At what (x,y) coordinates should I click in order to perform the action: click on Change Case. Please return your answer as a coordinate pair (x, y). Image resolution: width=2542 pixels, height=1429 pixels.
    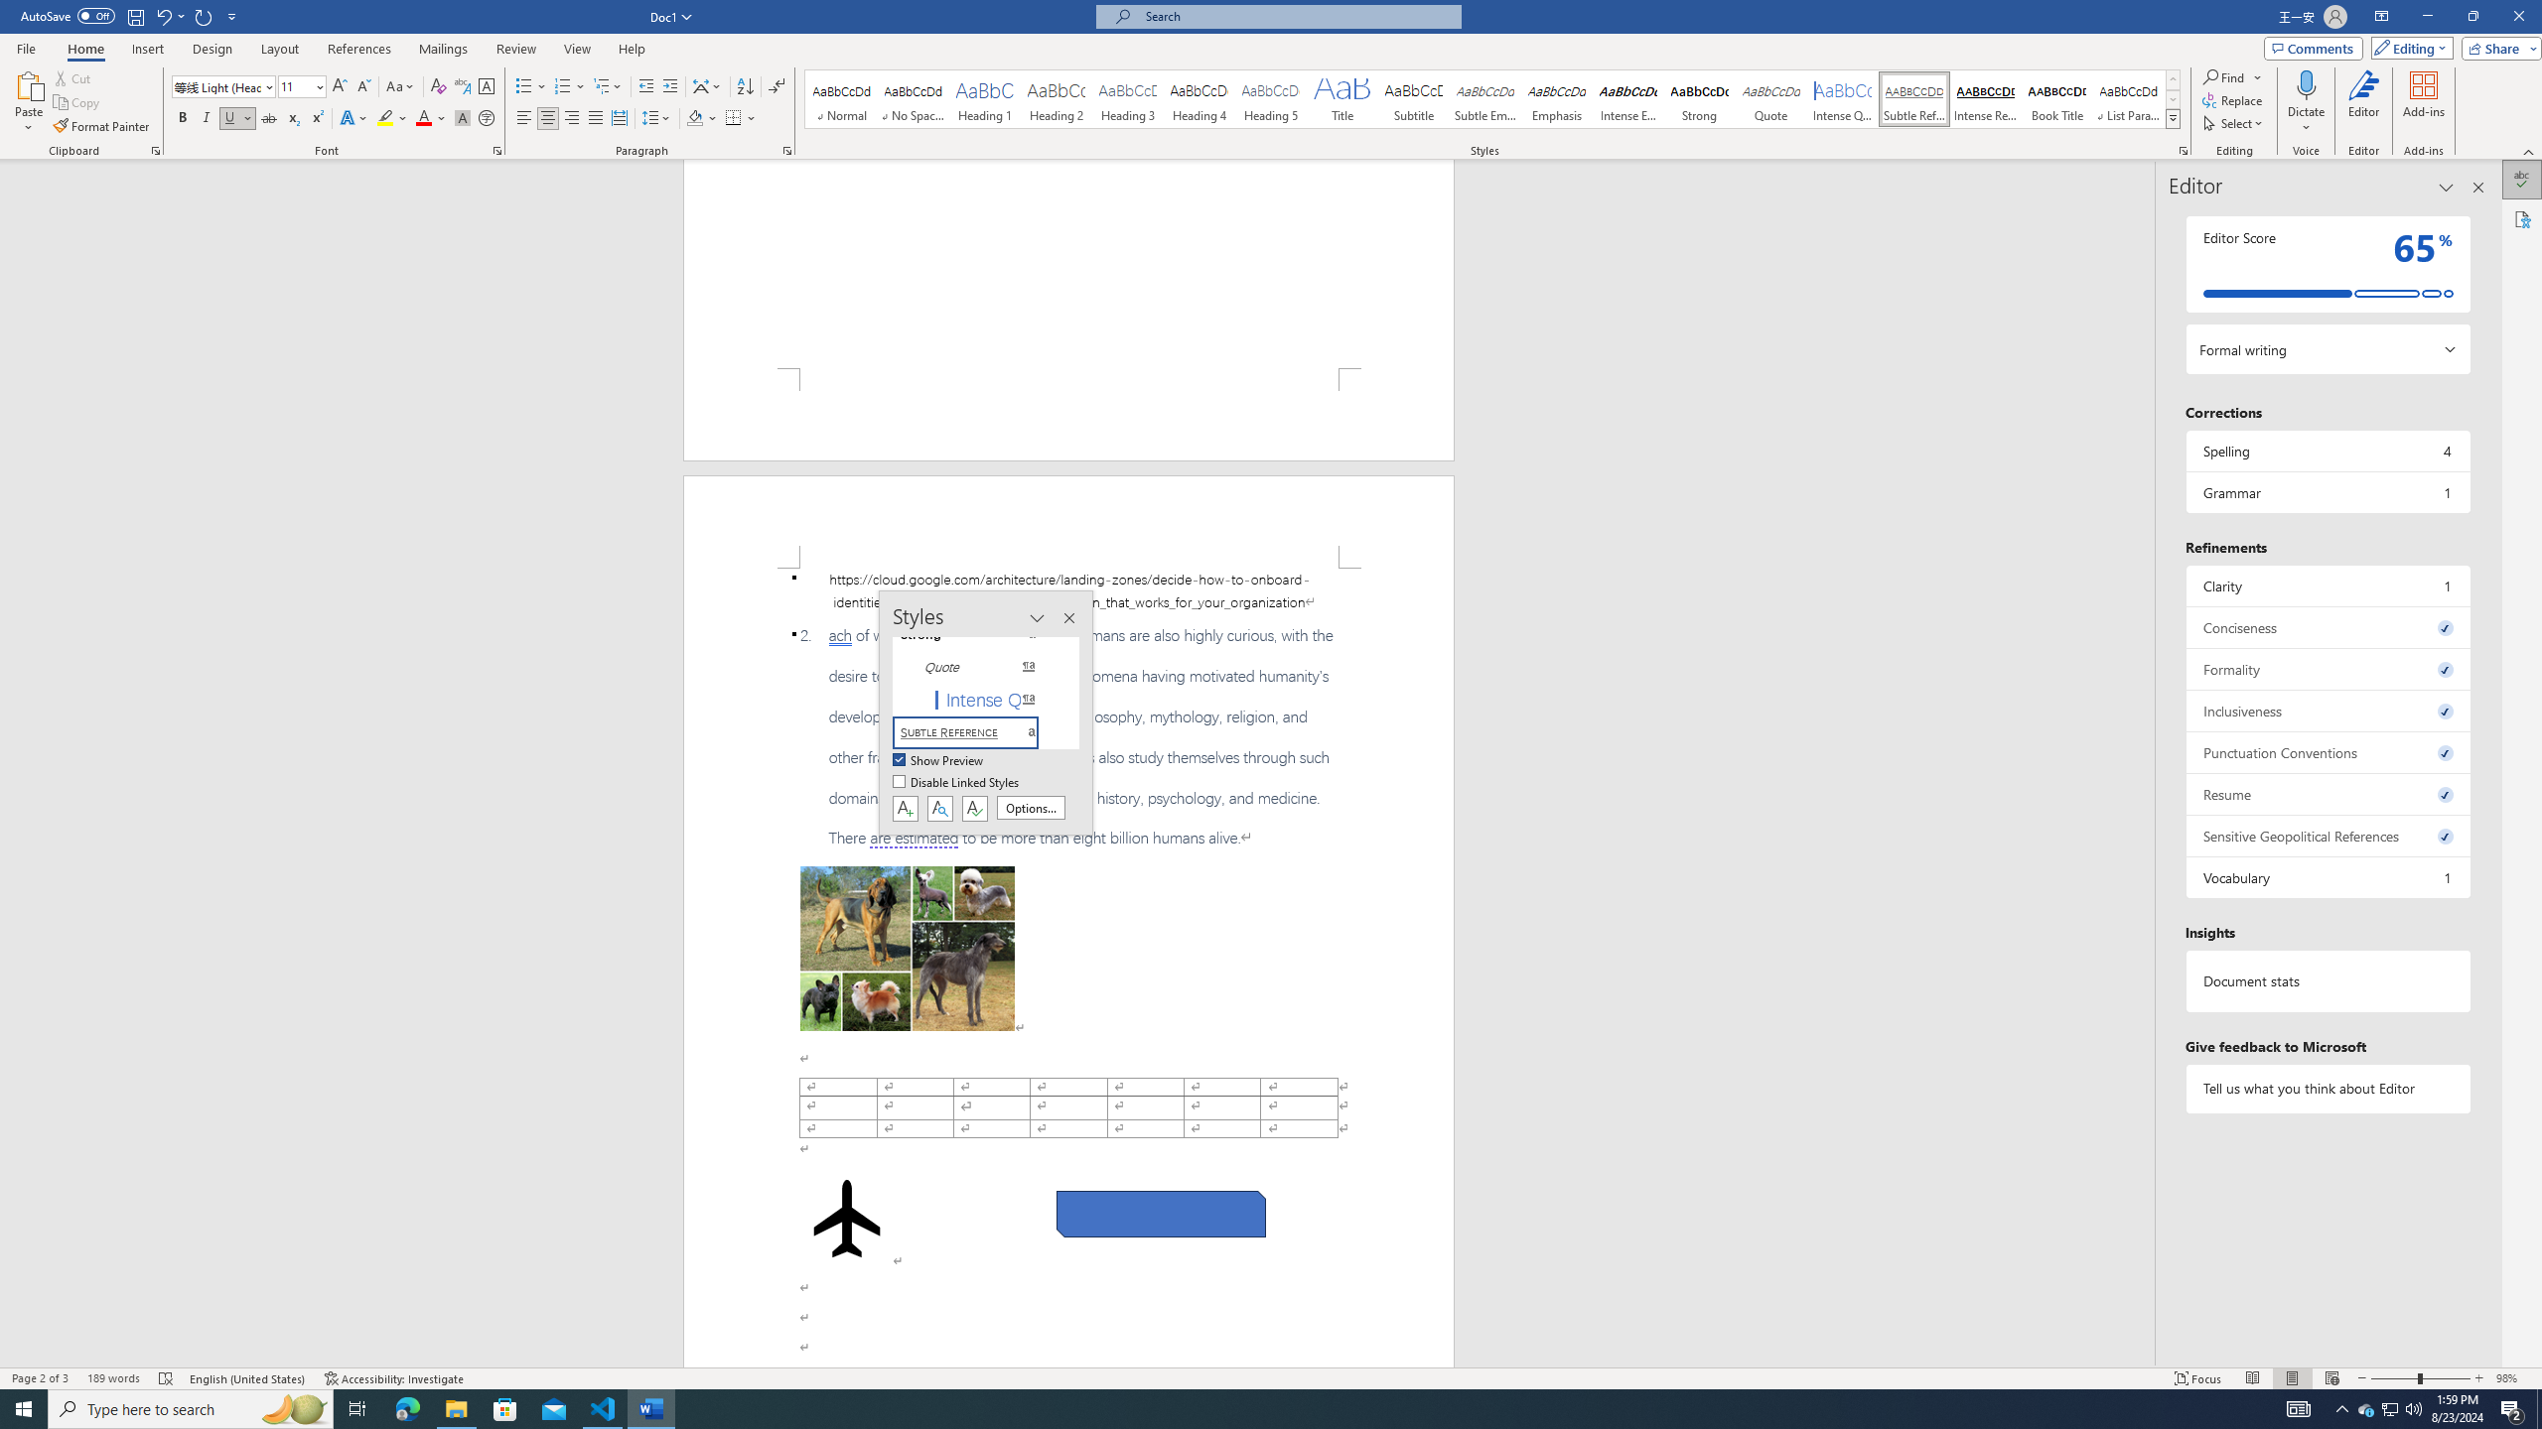
    Looking at the image, I should click on (401, 87).